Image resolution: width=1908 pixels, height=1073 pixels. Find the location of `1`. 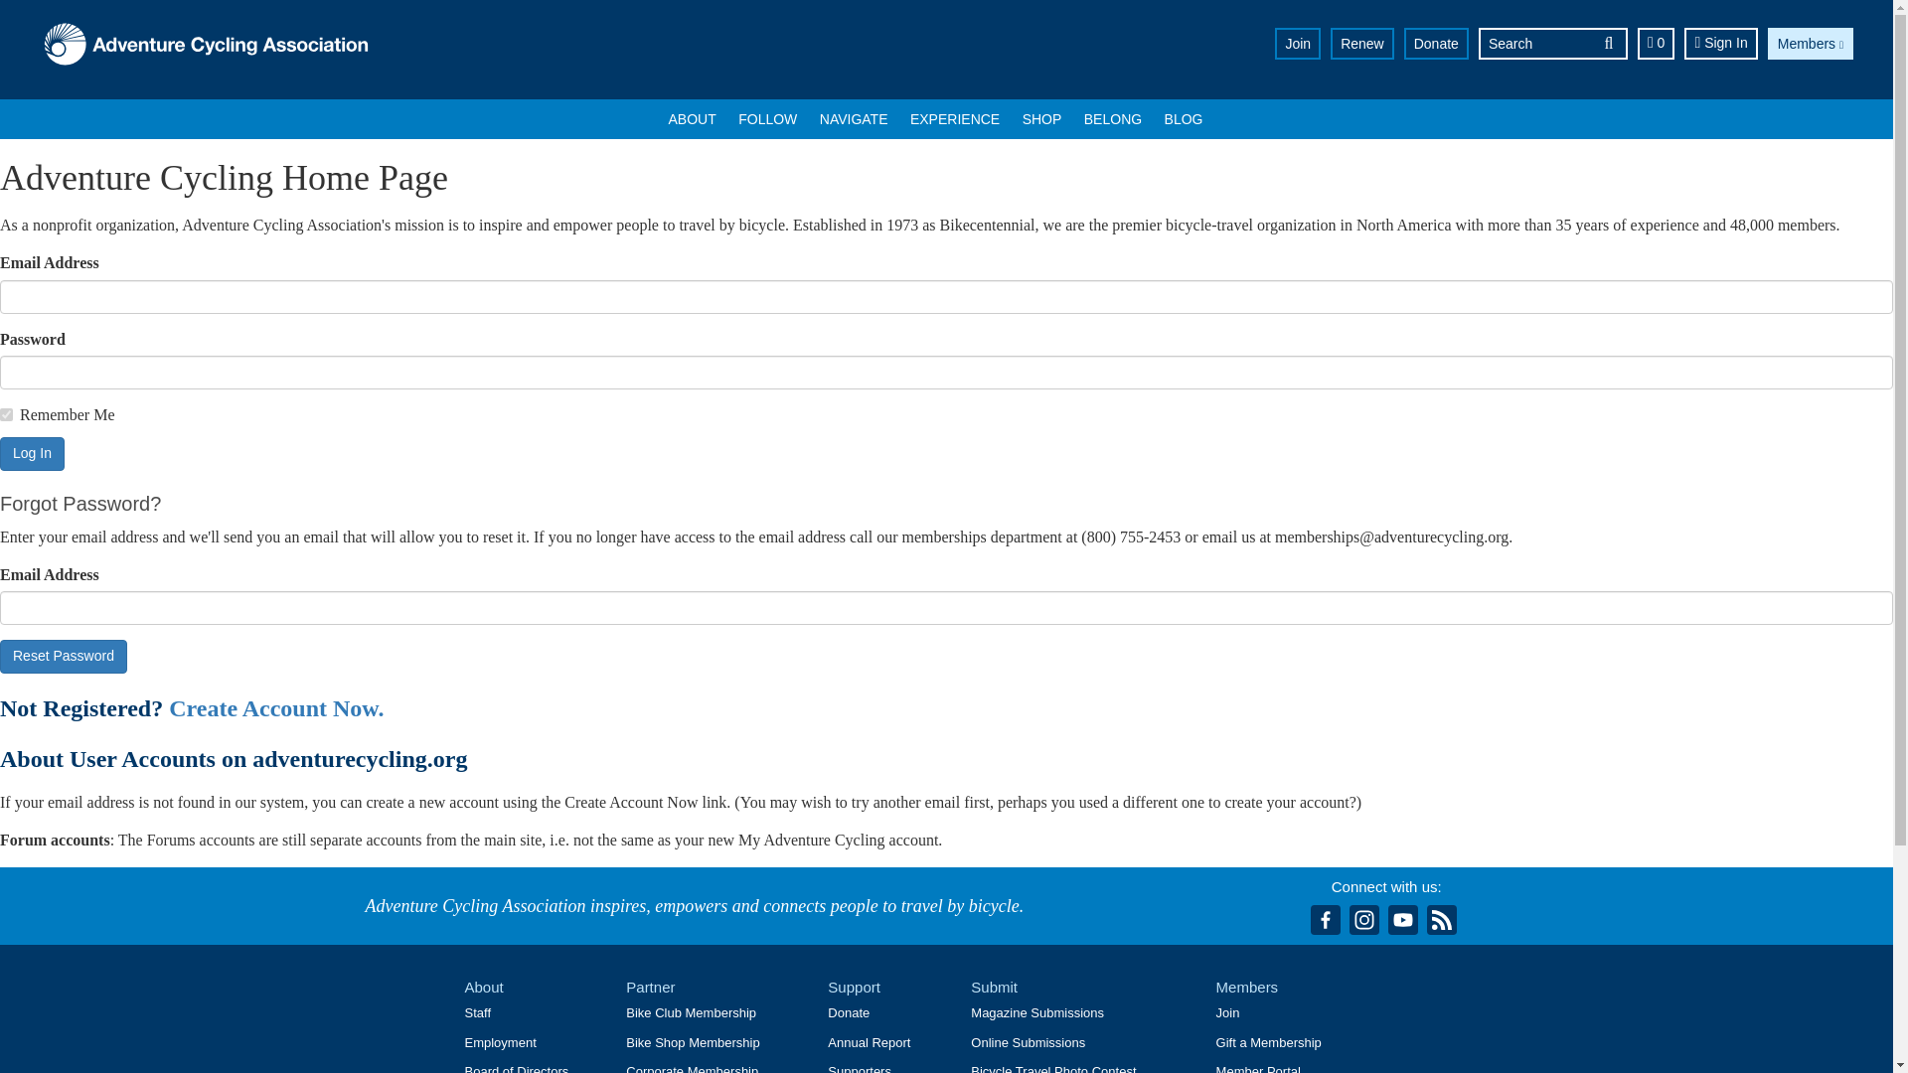

1 is located at coordinates (6, 415).